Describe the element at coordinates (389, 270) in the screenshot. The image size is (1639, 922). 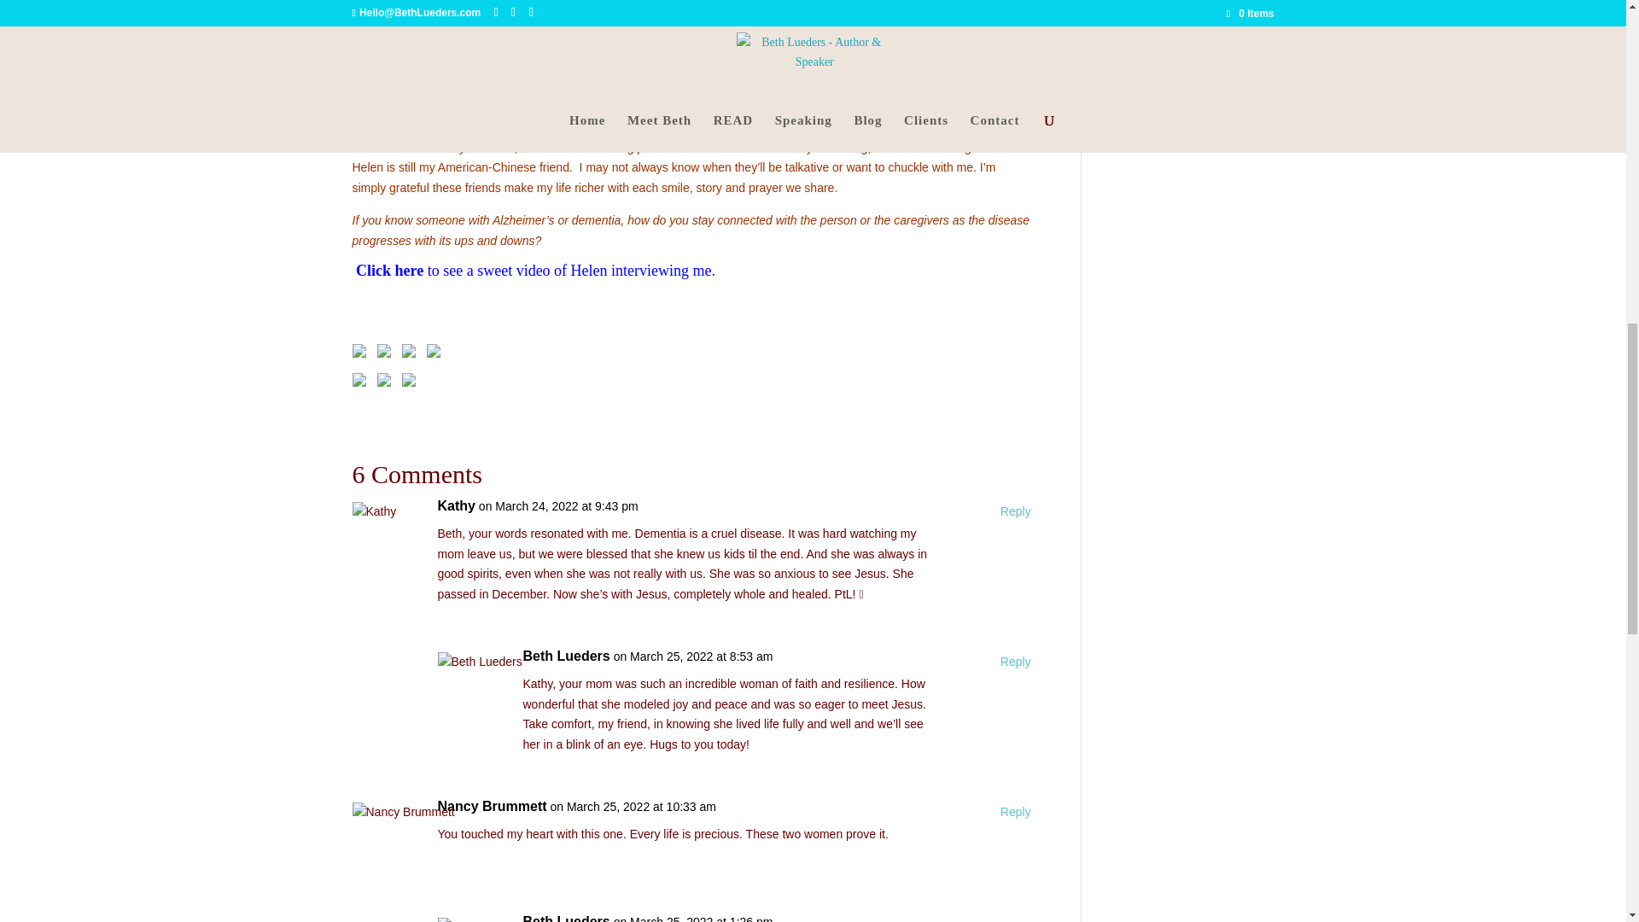
I see `Click here` at that location.